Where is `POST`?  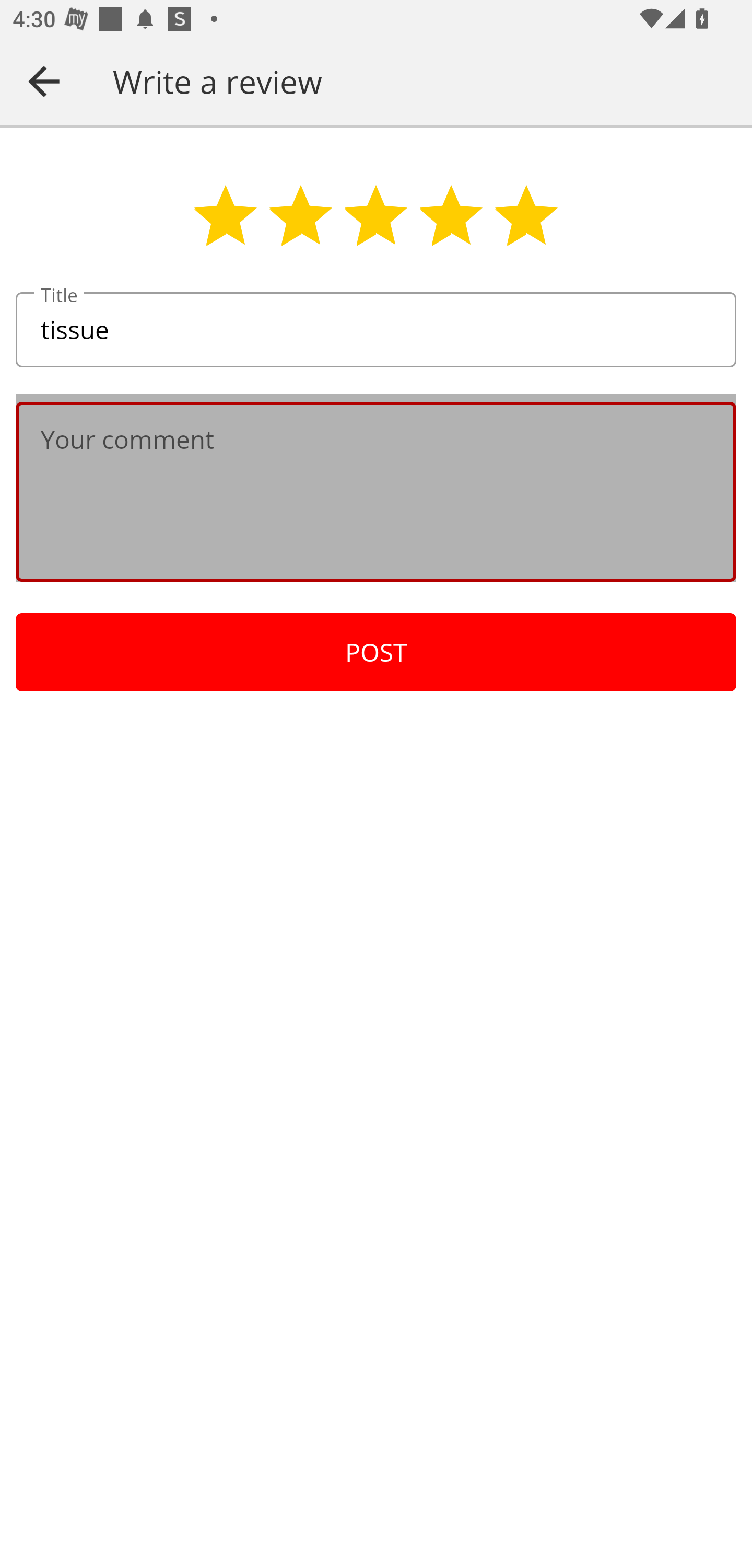 POST is located at coordinates (376, 652).